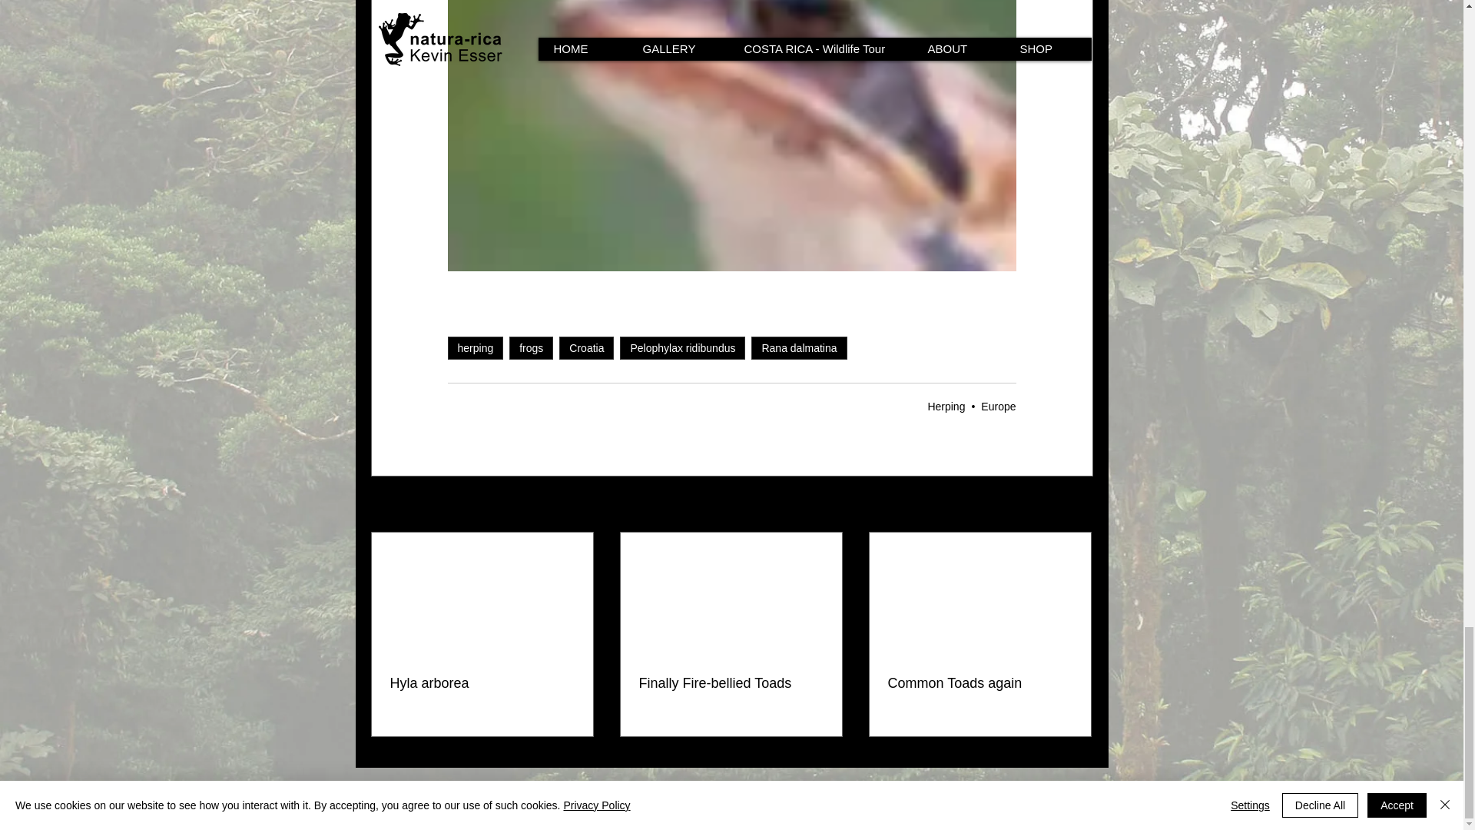  What do you see at coordinates (482, 683) in the screenshot?
I see `Hyla arborea` at bounding box center [482, 683].